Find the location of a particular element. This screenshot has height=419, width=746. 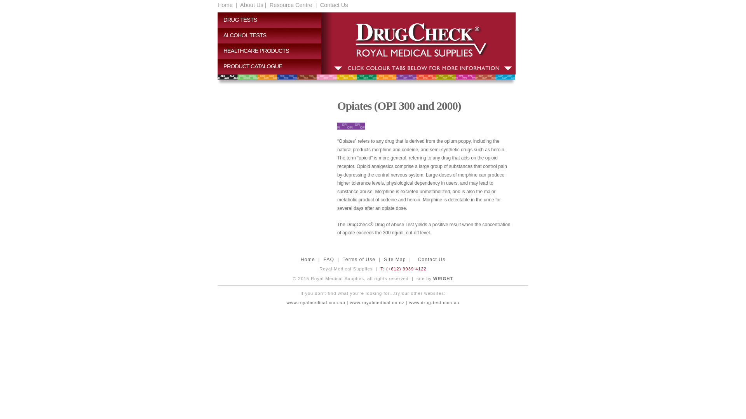

HEALTHCARE PRODUCTS is located at coordinates (273, 51).